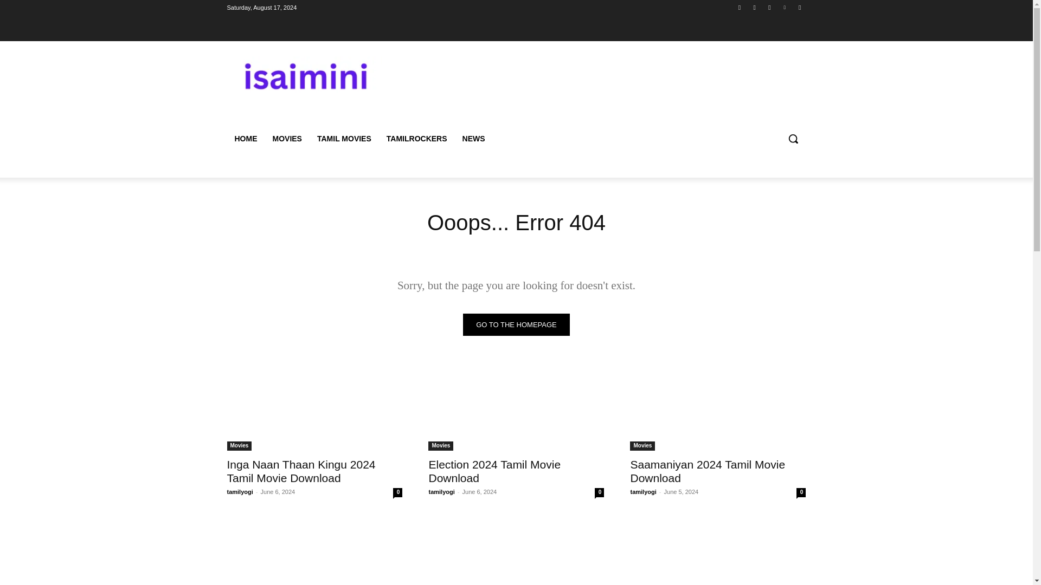 The width and height of the screenshot is (1041, 585). What do you see at coordinates (286, 139) in the screenshot?
I see `MOVIES` at bounding box center [286, 139].